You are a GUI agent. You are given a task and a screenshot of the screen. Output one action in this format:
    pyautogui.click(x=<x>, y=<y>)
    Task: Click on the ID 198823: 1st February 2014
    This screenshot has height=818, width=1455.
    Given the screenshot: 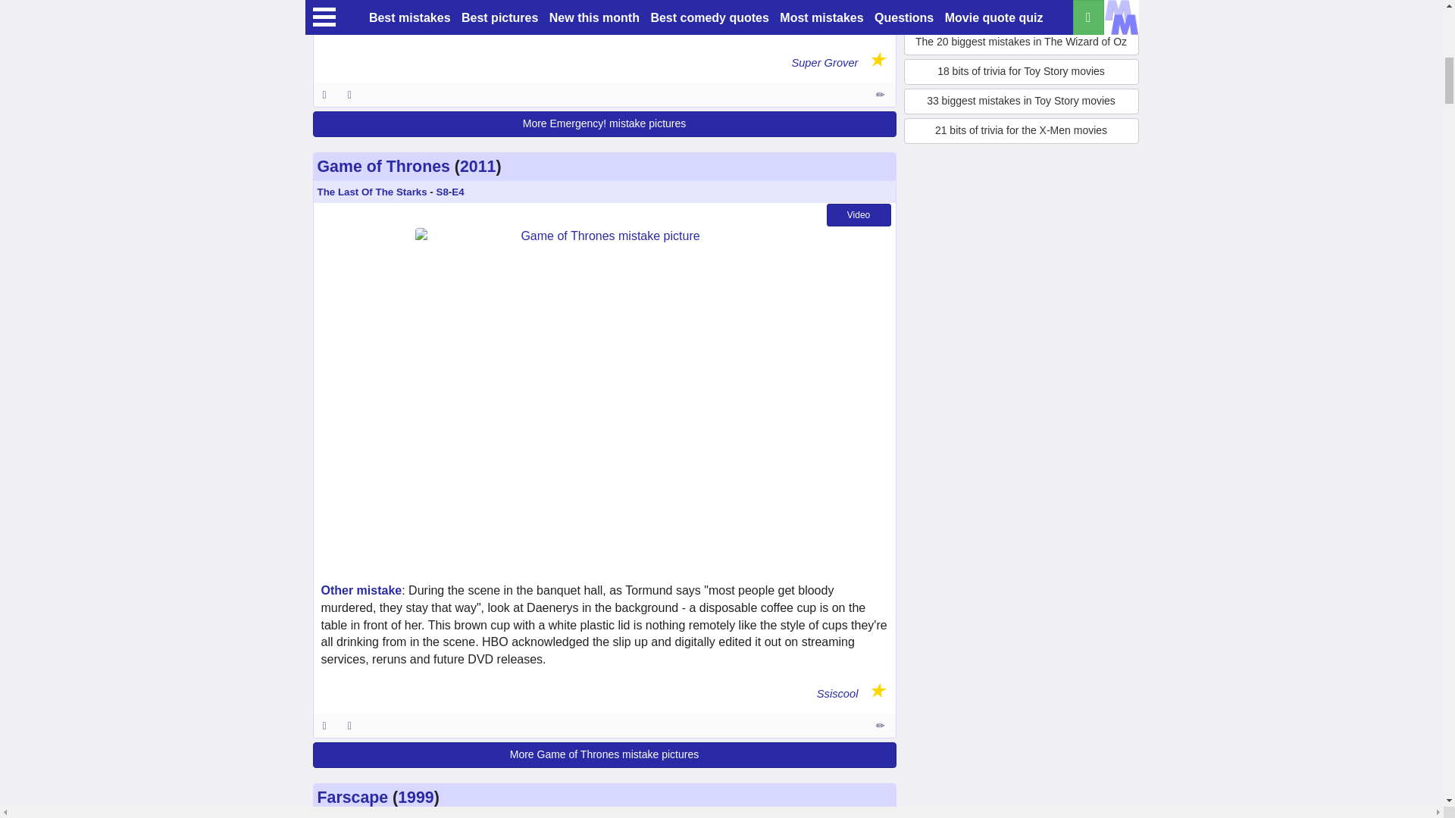 What is the action you would take?
    pyautogui.click(x=324, y=95)
    